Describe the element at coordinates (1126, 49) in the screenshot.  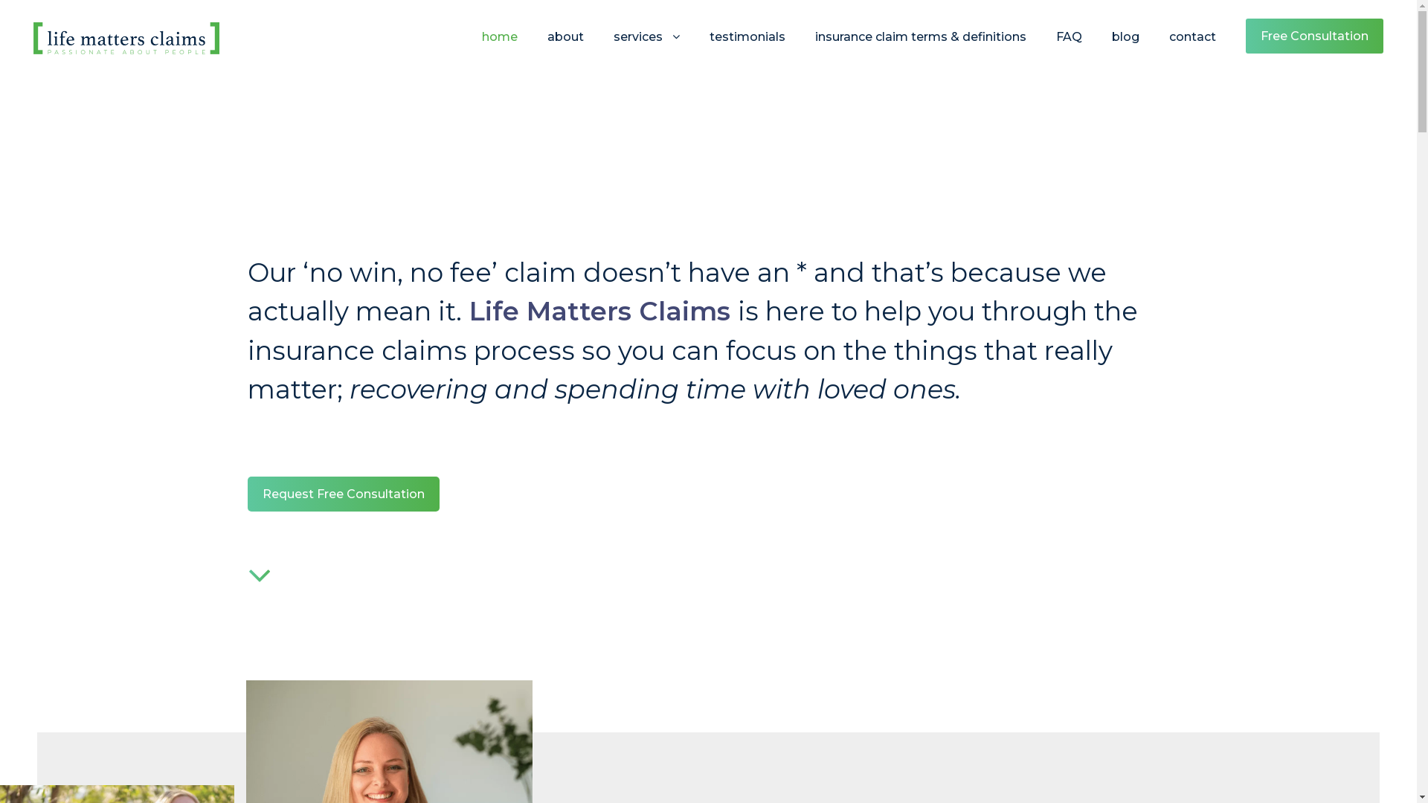
I see `blog` at that location.